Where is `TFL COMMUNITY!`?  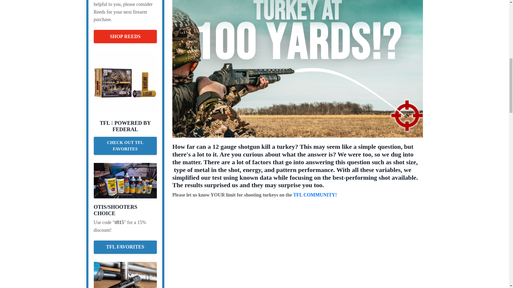
TFL COMMUNITY! is located at coordinates (315, 195).